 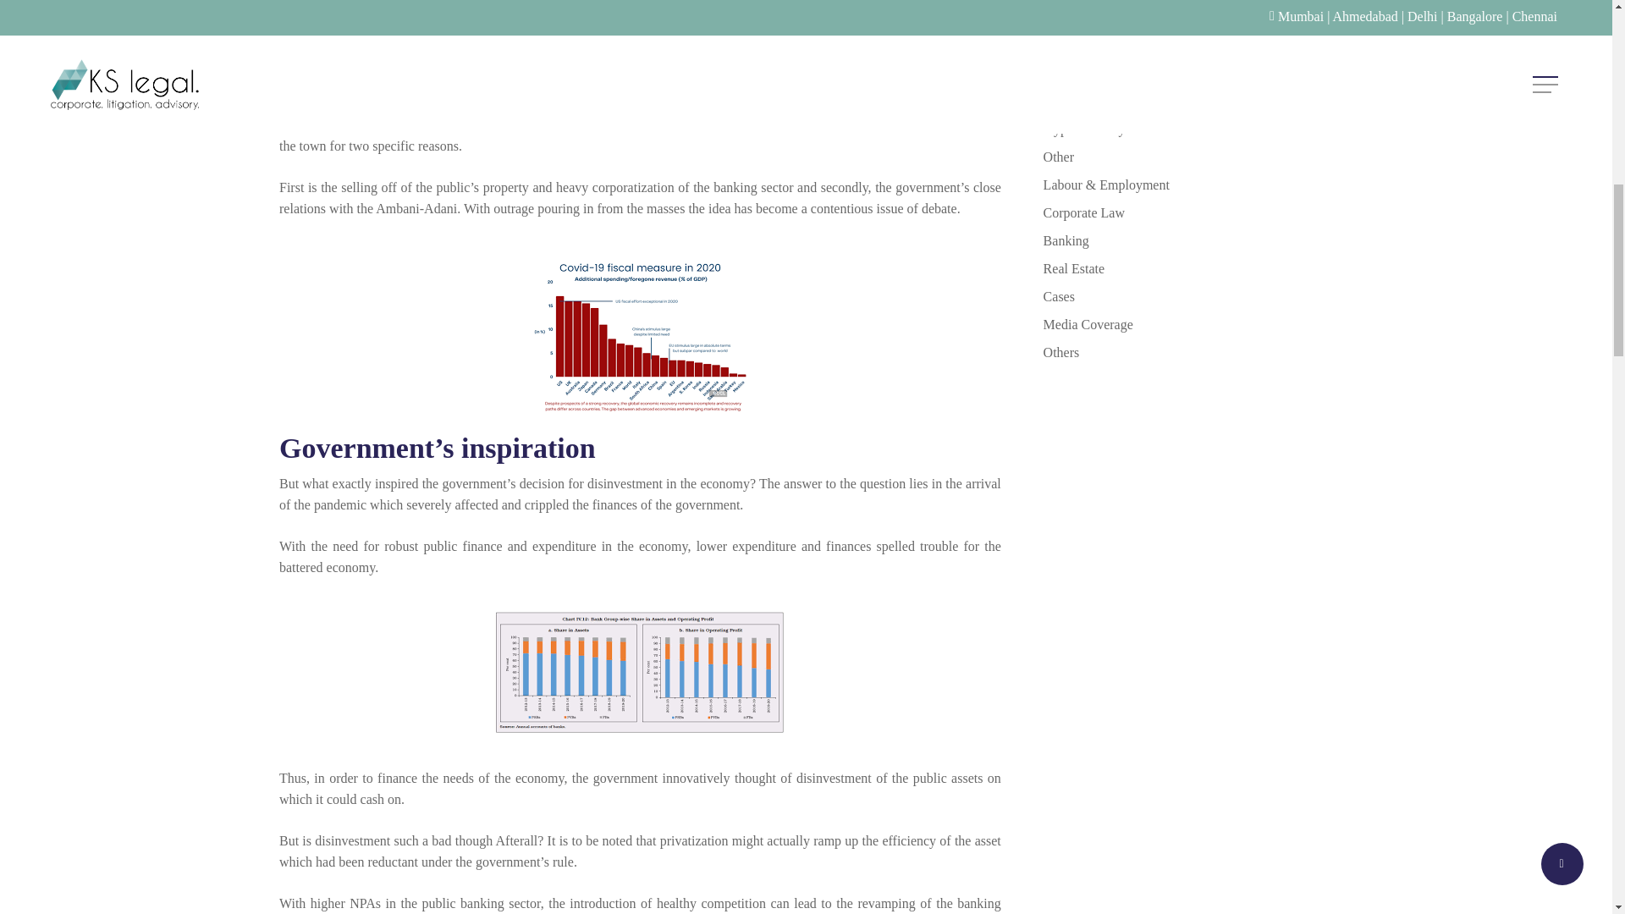 What do you see at coordinates (1187, 73) in the screenshot?
I see `UBI` at bounding box center [1187, 73].